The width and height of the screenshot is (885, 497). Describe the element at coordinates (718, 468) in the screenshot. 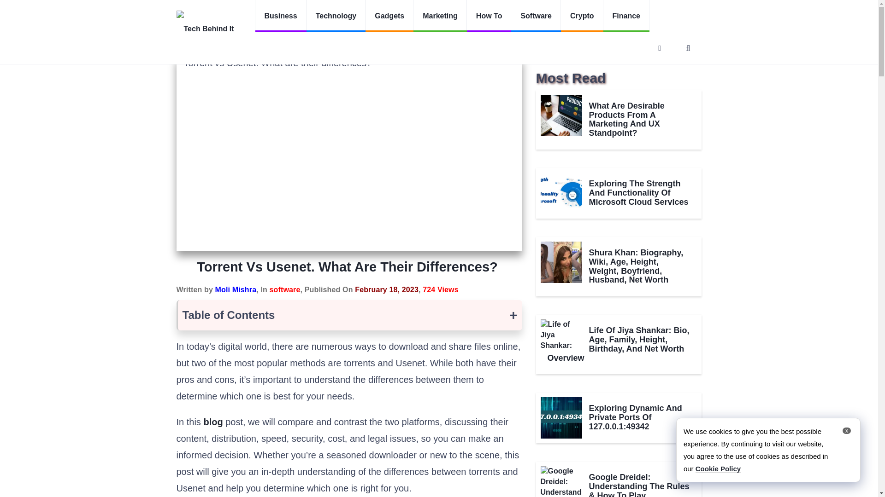

I see `Cookie Policy` at that location.